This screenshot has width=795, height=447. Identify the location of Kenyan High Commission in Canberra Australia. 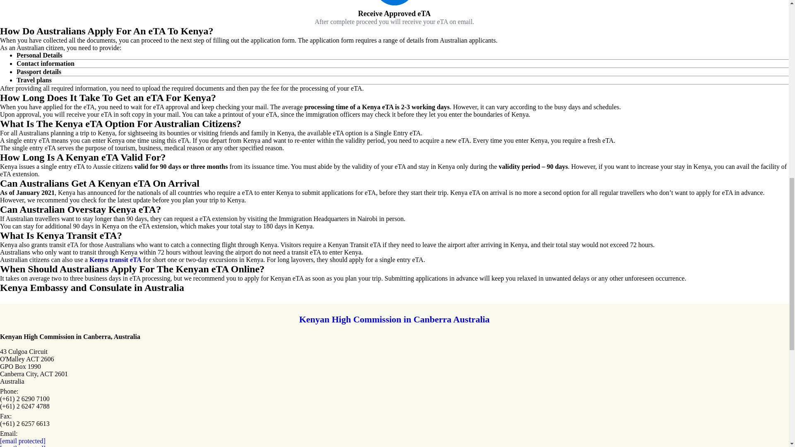
(394, 320).